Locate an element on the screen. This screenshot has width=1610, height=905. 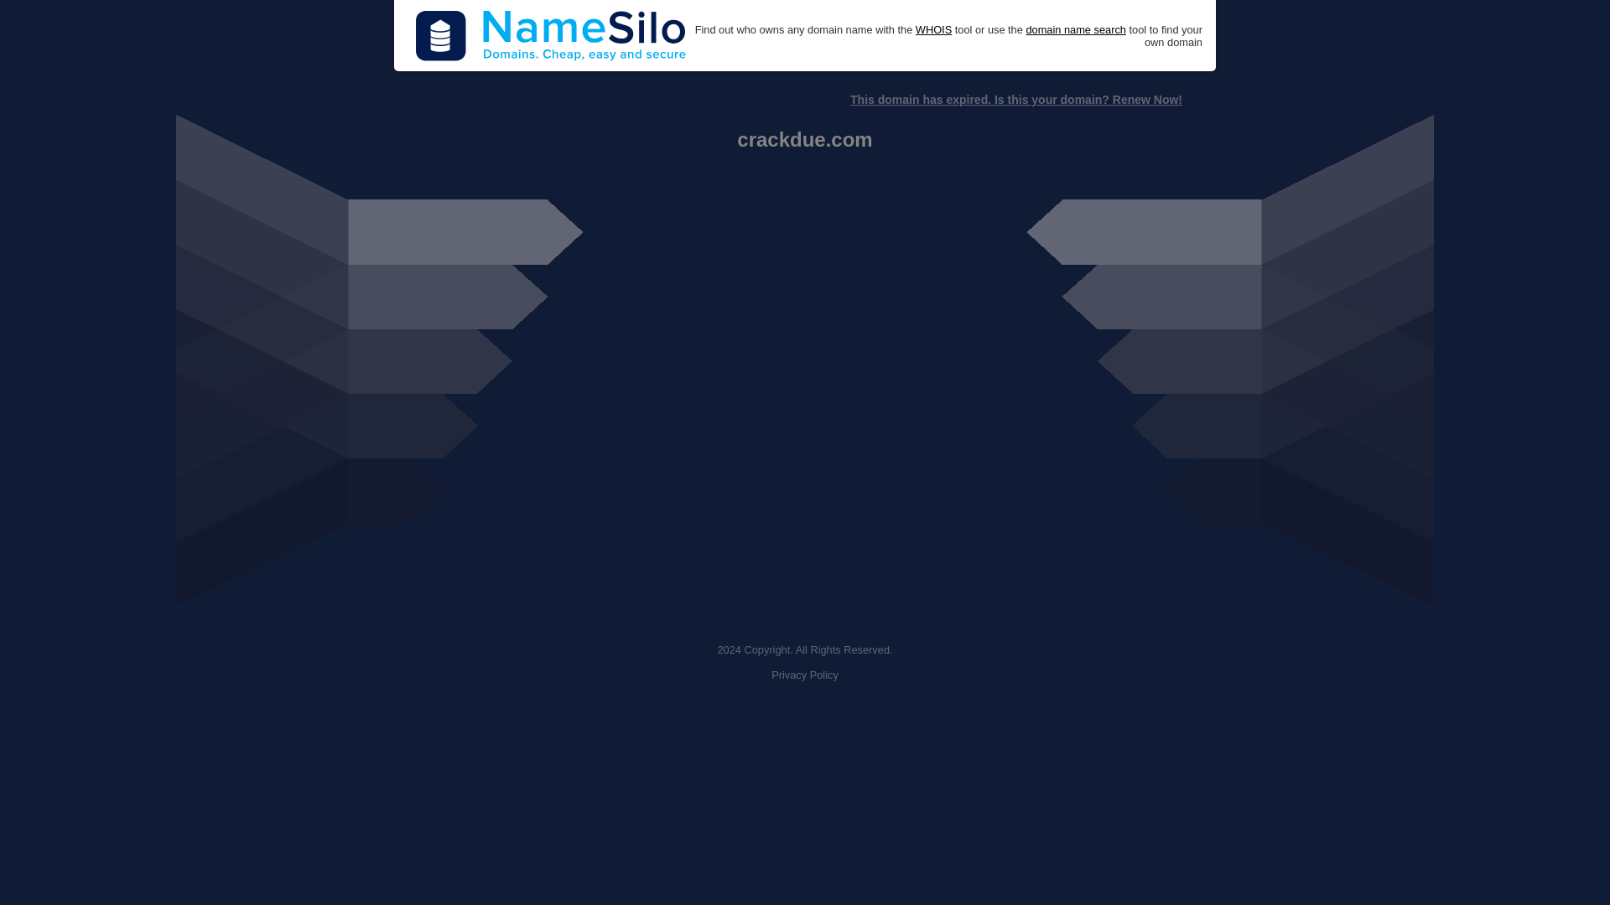
This domain has expired. Is this your domain? Renew Now! is located at coordinates (1015, 100).